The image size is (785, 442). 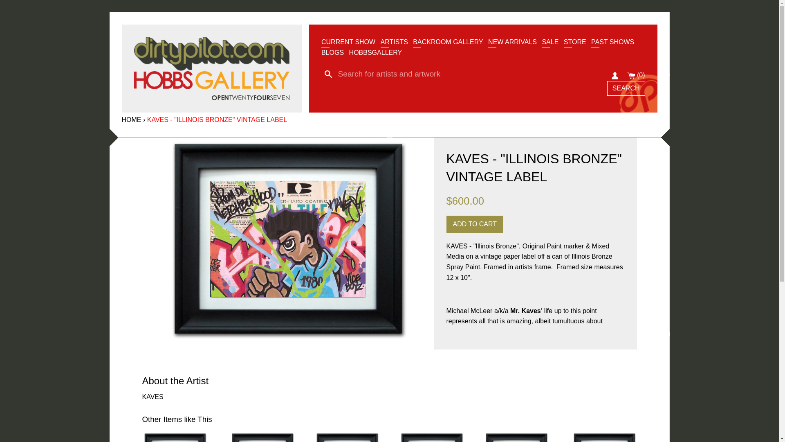 What do you see at coordinates (447, 42) in the screenshot?
I see `BACKROOM GALLERY` at bounding box center [447, 42].